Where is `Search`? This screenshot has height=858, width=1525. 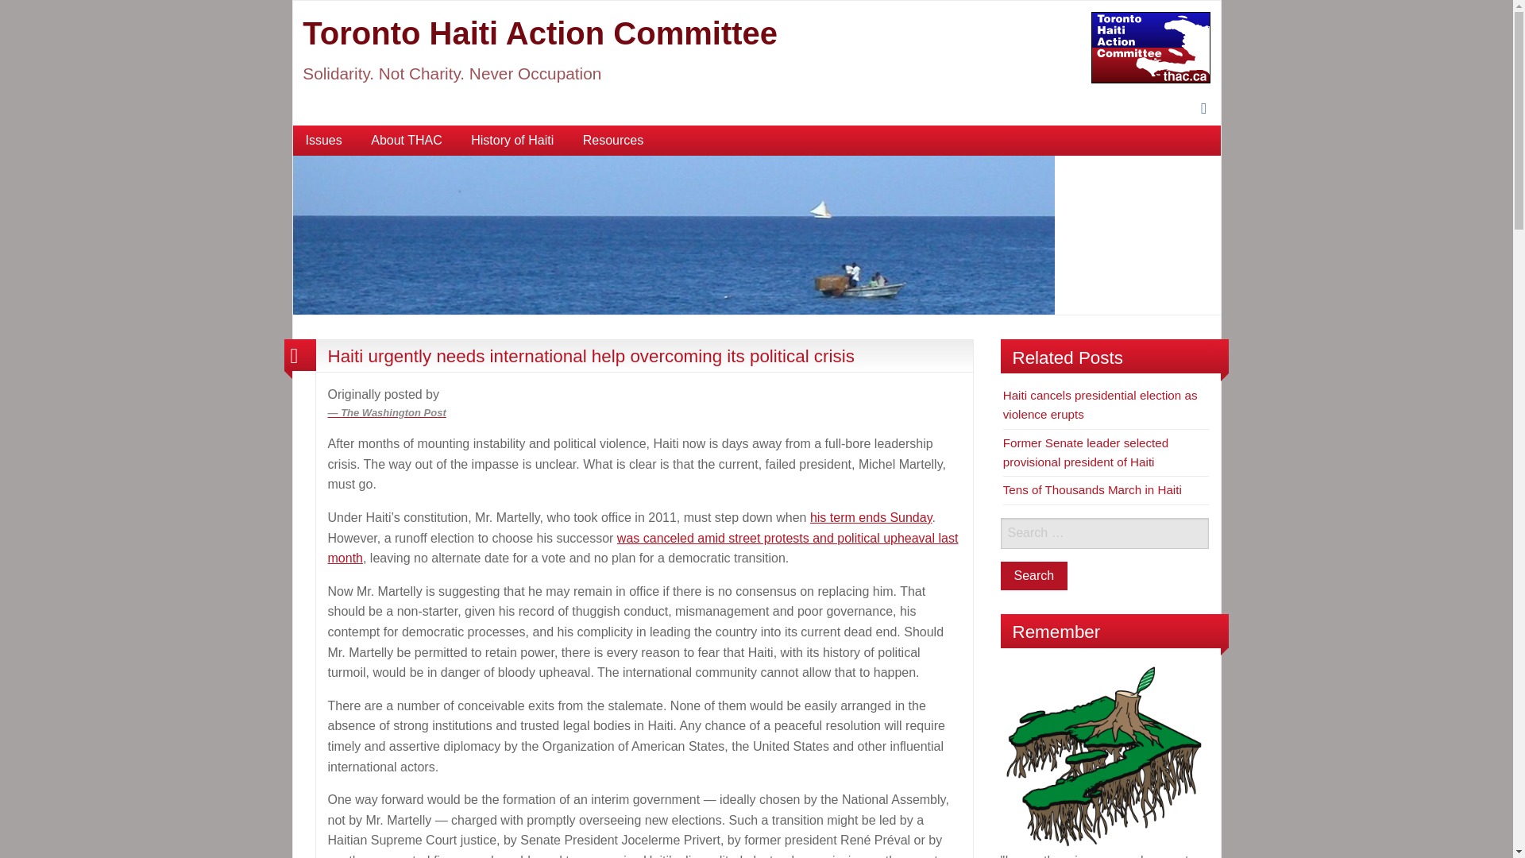
Search is located at coordinates (1034, 576).